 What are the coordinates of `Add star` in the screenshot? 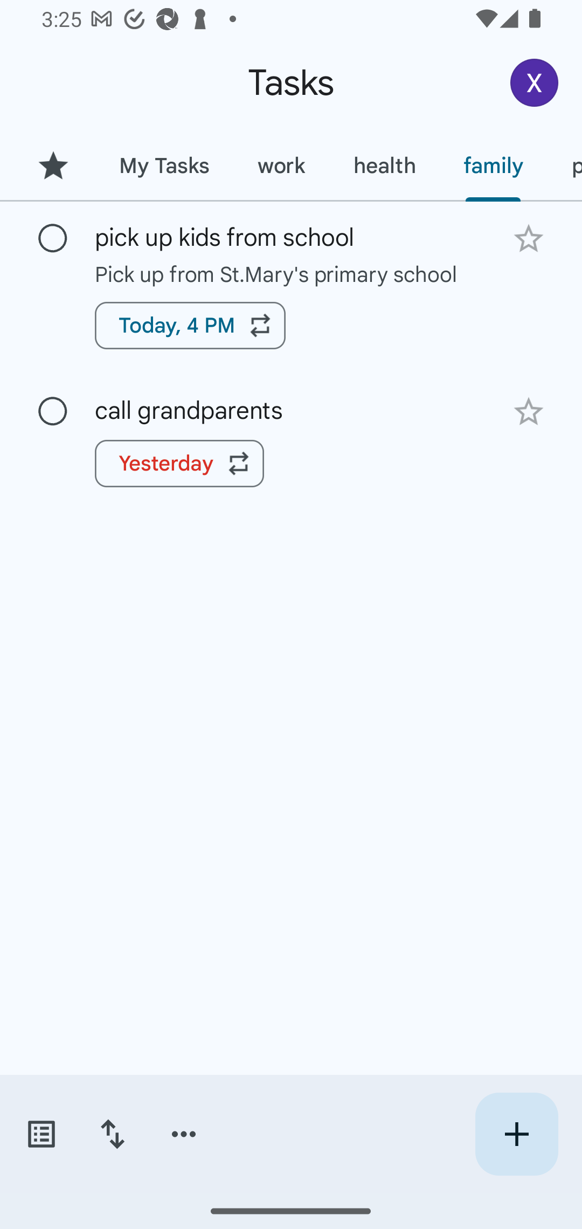 It's located at (528, 411).